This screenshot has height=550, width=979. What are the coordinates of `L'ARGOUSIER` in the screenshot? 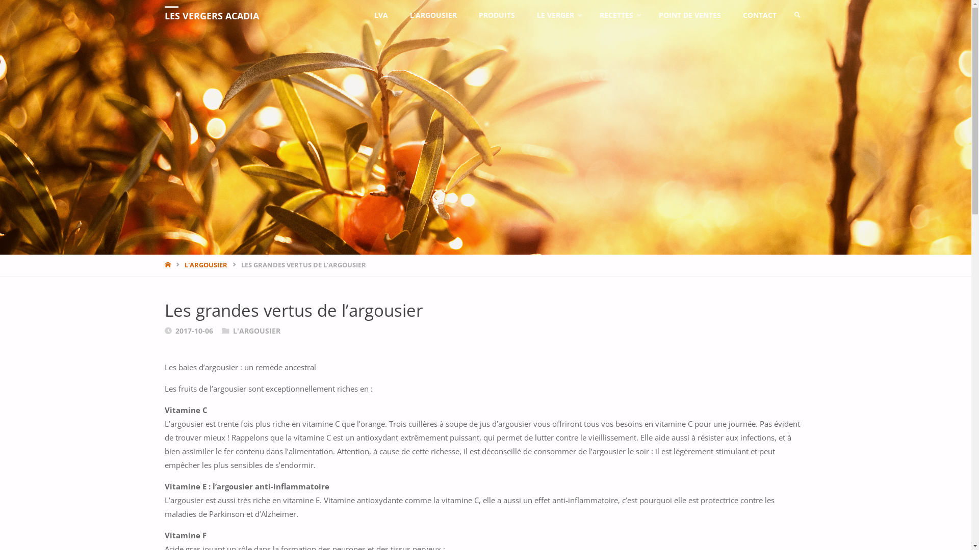 It's located at (257, 331).